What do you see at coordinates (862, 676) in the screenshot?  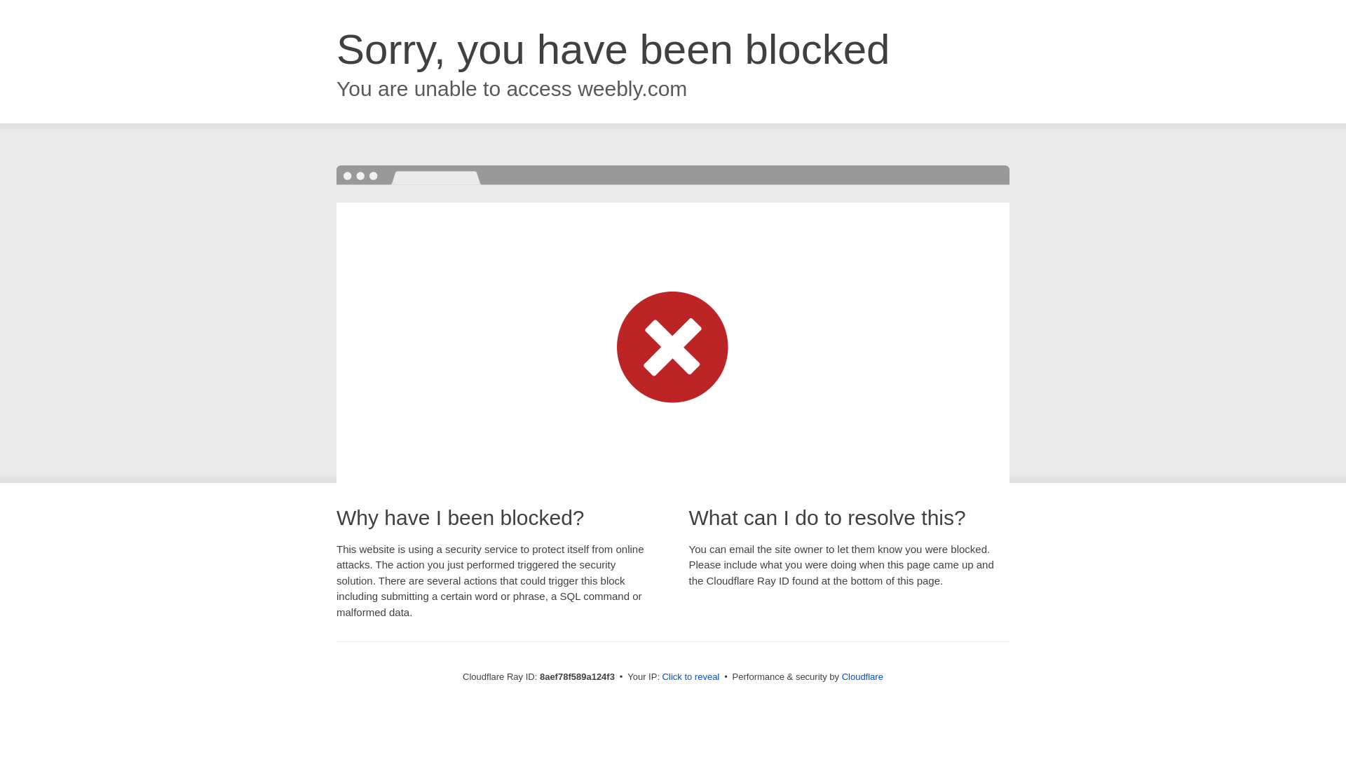 I see `Cloudflare` at bounding box center [862, 676].